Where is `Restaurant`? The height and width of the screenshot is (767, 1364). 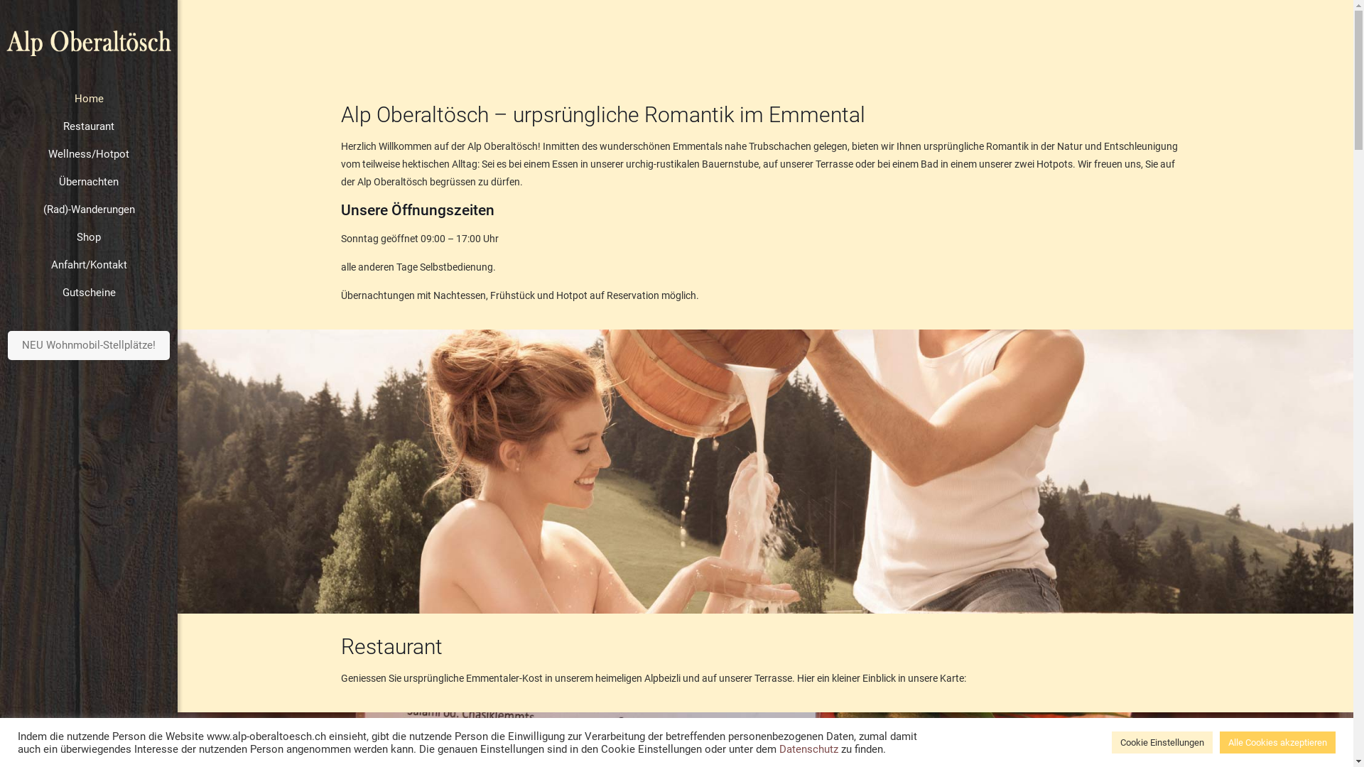 Restaurant is located at coordinates (89, 126).